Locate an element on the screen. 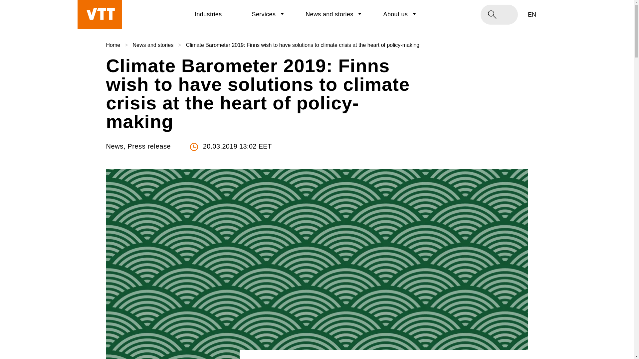  Search is located at coordinates (153, 45).